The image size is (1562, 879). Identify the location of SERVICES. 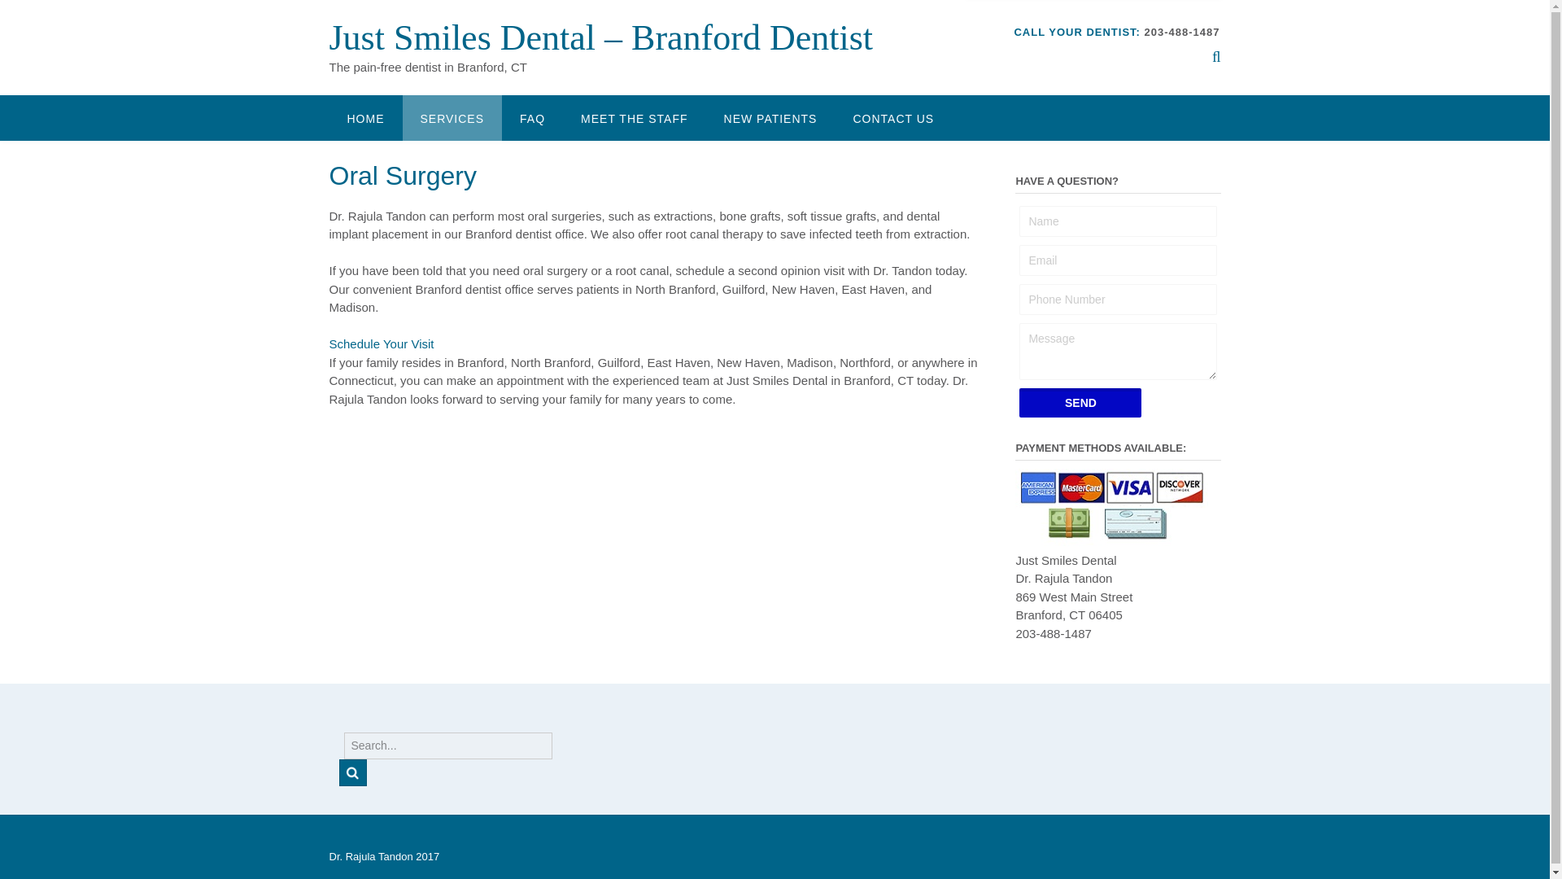
(451, 117).